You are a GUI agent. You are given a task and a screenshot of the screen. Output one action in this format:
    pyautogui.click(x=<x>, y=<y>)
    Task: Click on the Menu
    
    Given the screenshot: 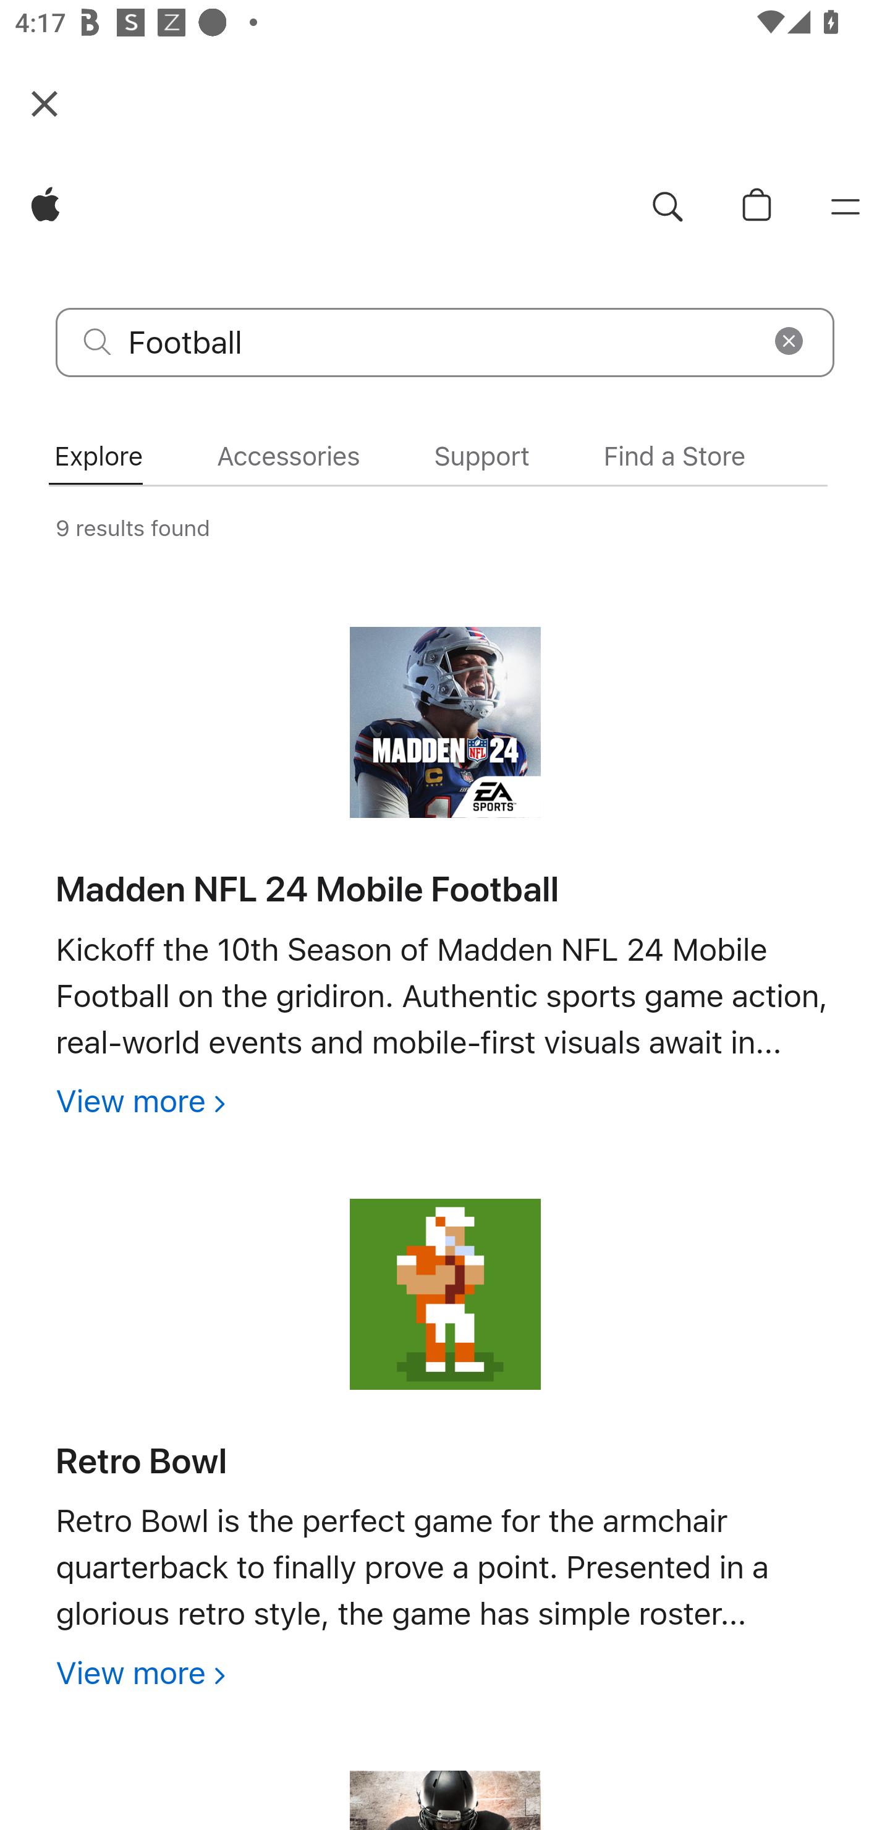 What is the action you would take?
    pyautogui.click(x=845, y=208)
    